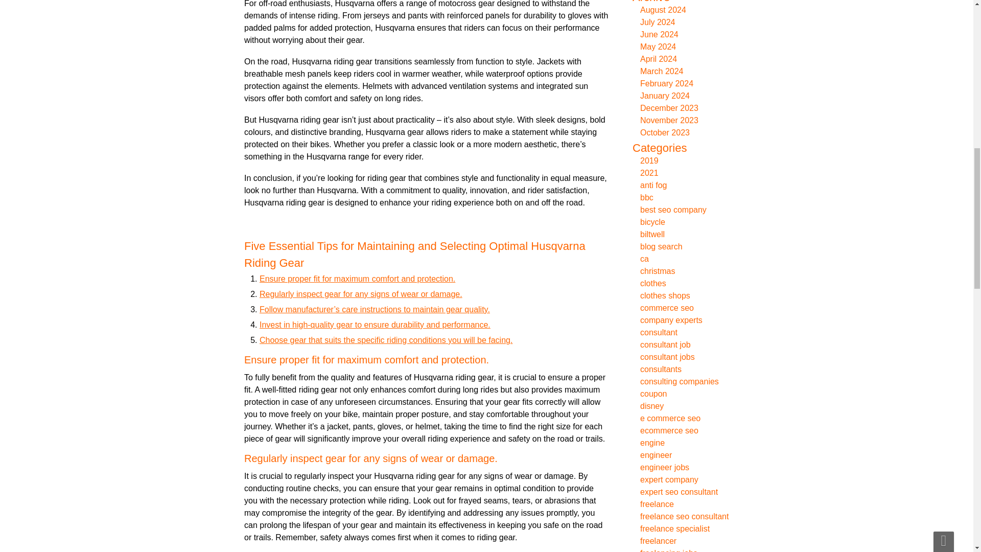  I want to click on Ensure proper fit for maximum comfort and protection., so click(371, 275).